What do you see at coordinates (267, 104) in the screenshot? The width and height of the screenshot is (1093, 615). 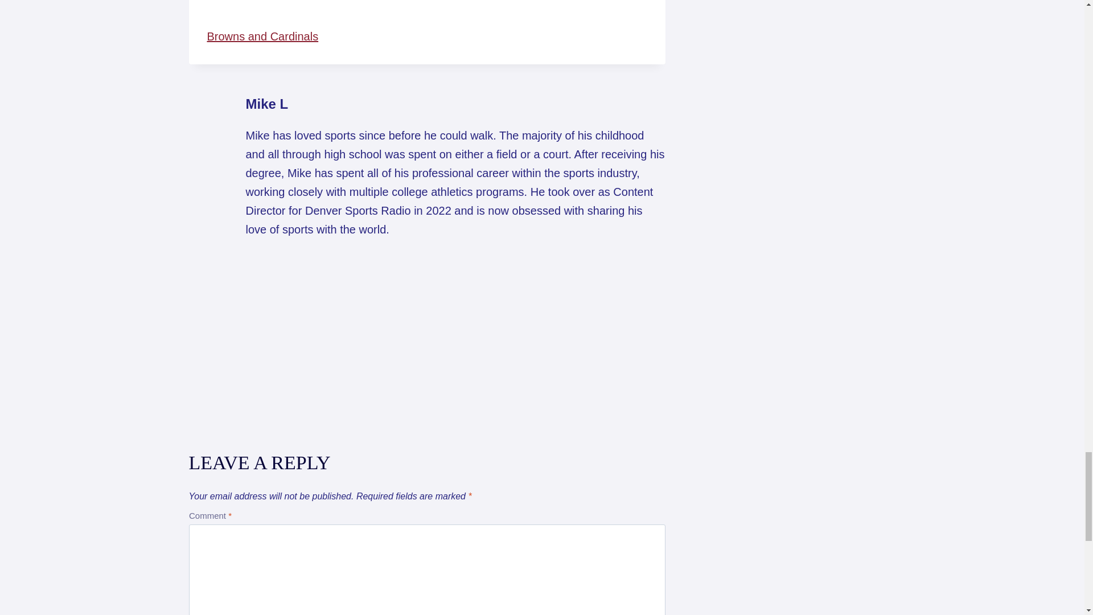 I see `Mike L` at bounding box center [267, 104].